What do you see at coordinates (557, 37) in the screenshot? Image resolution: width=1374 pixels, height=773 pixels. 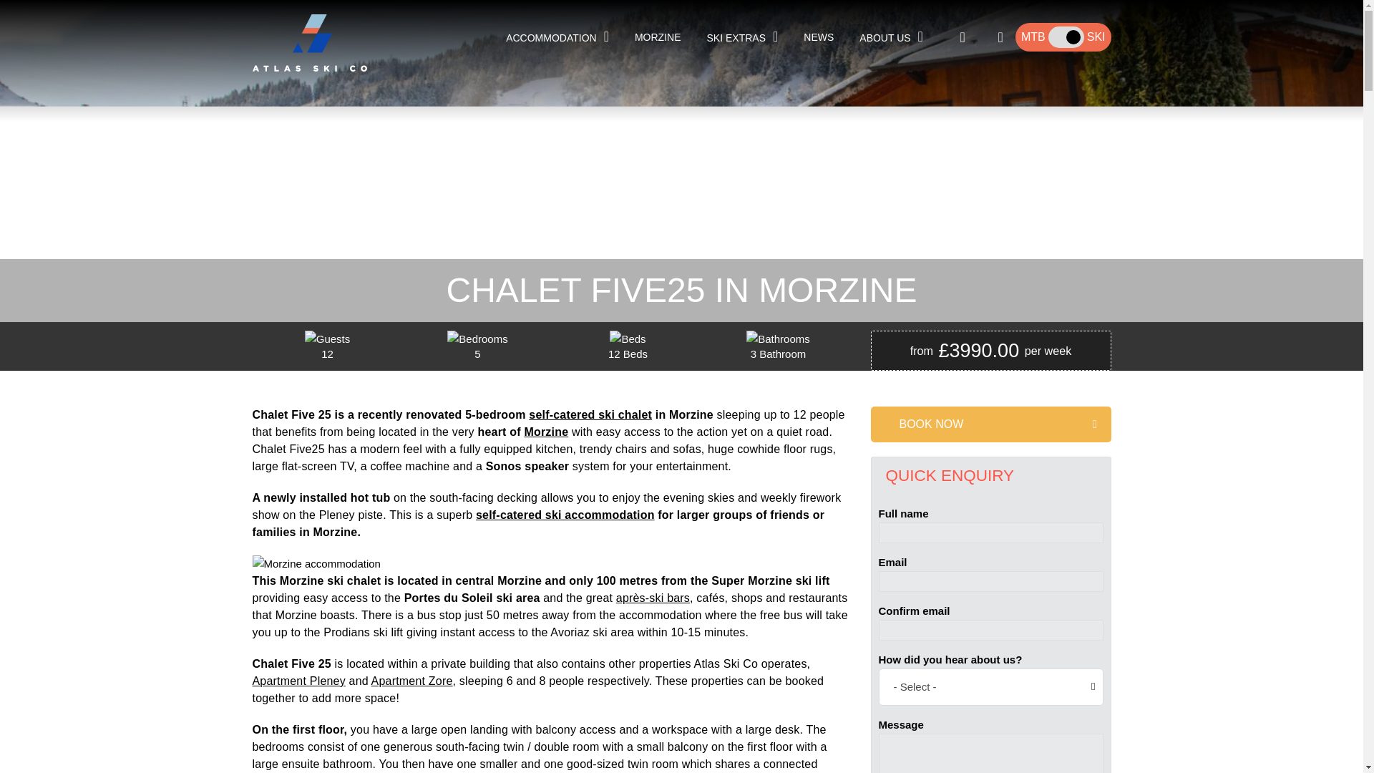 I see `Ski Holiday Accommodation ` at bounding box center [557, 37].